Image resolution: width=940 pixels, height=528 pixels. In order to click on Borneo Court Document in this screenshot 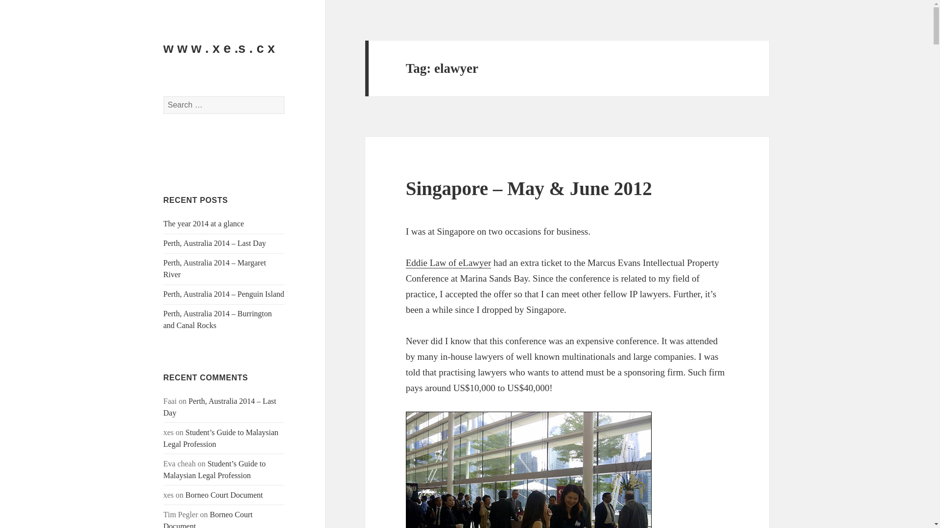, I will do `click(208, 519)`.